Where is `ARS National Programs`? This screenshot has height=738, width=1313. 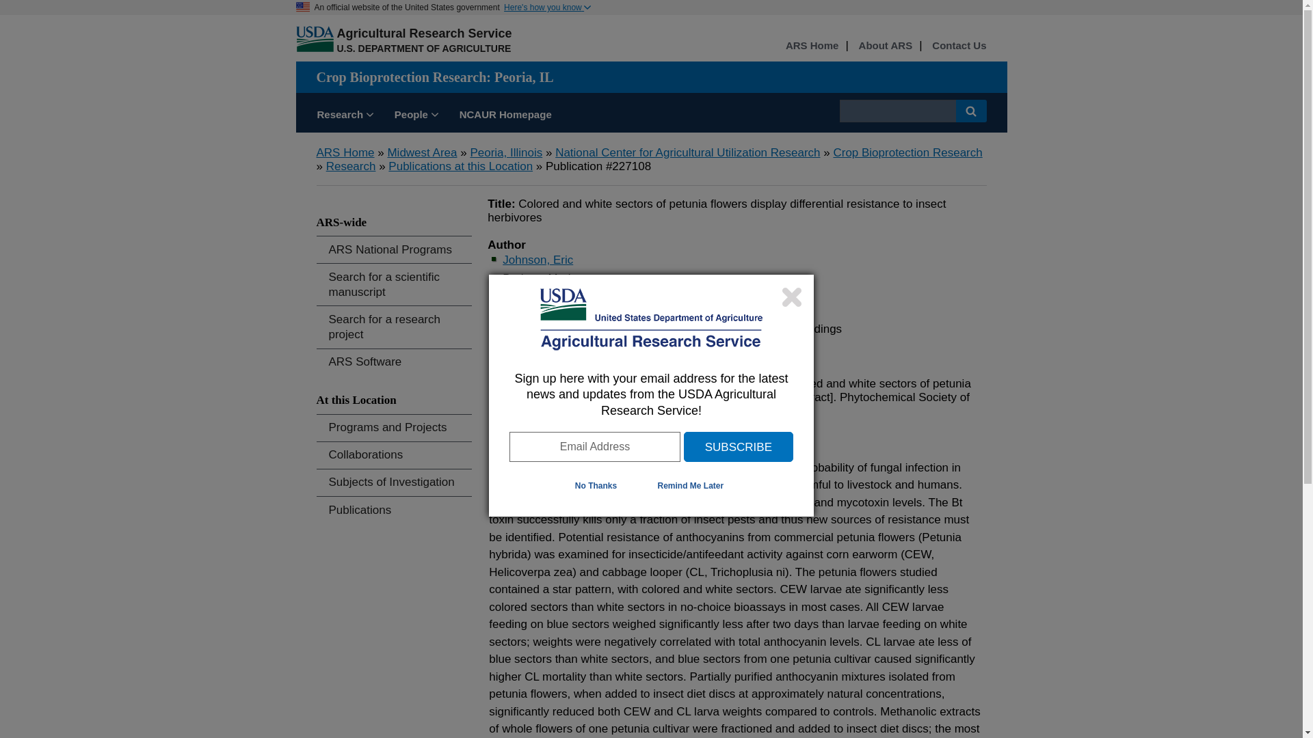
ARS National Programs is located at coordinates (394, 249).